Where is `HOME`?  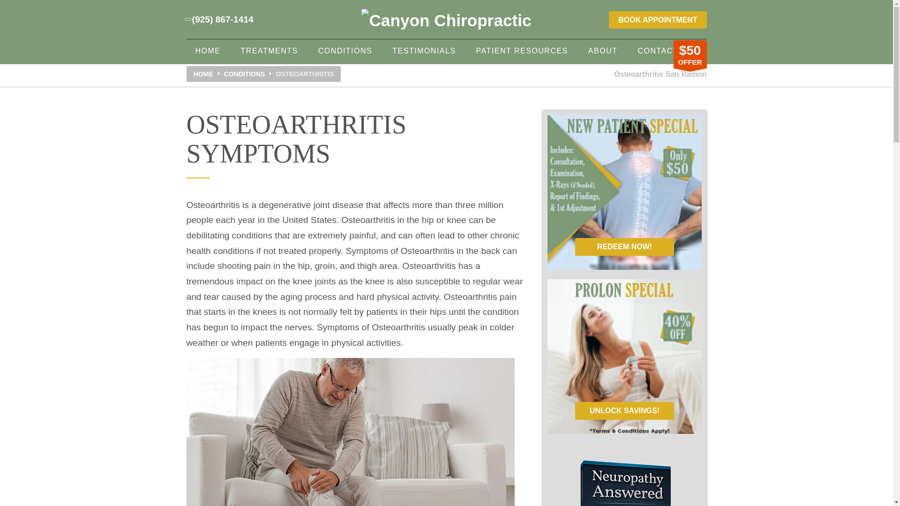
HOME is located at coordinates (208, 51).